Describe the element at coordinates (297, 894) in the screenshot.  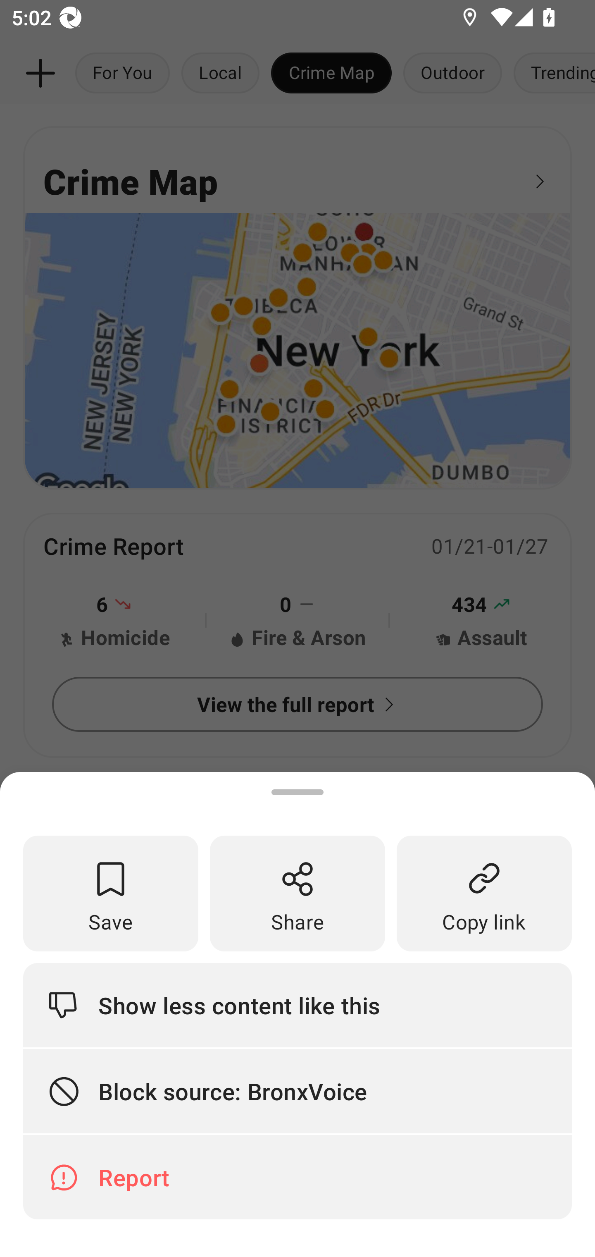
I see `Share` at that location.